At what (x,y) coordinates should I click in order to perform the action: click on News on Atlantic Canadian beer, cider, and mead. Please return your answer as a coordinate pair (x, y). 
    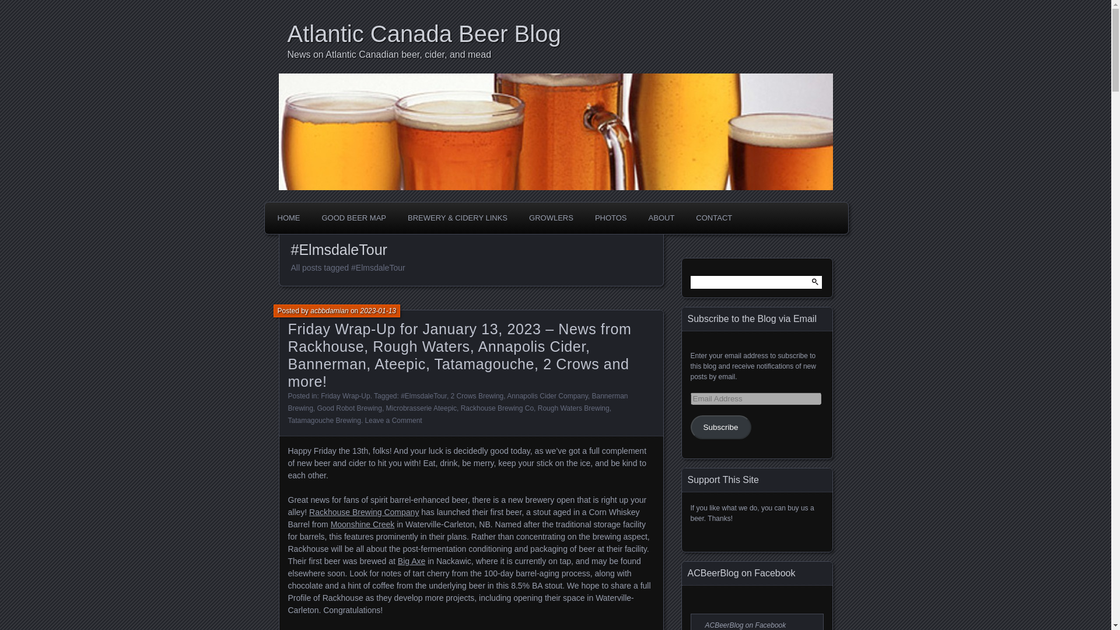
    Looking at the image, I should click on (559, 55).